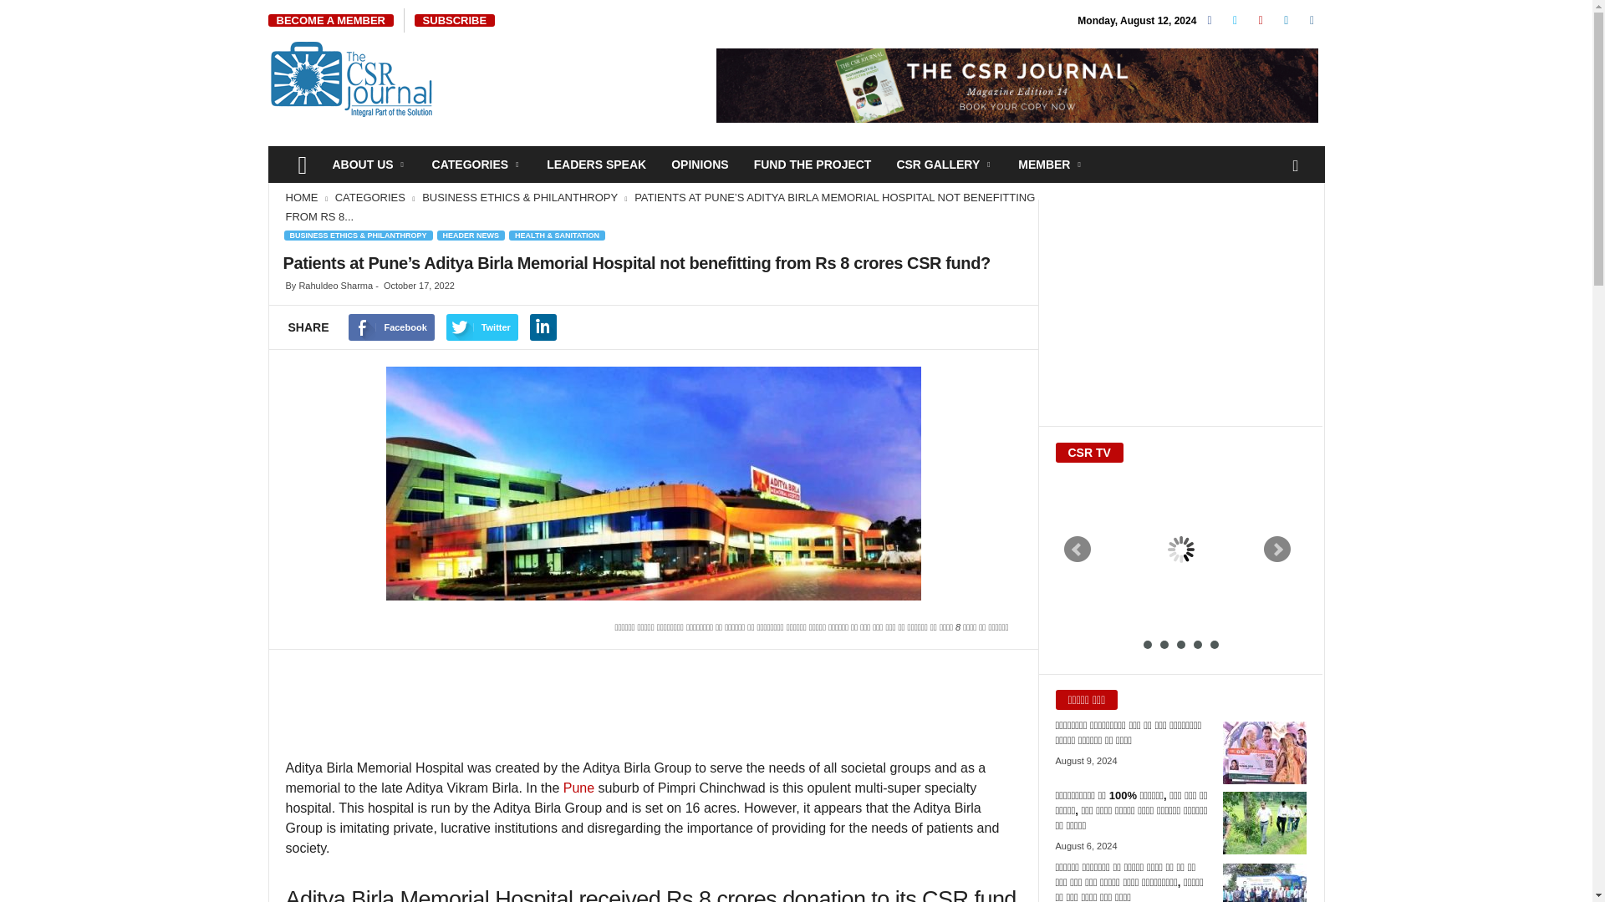  What do you see at coordinates (372, 197) in the screenshot?
I see `View all posts in CATEGORIES` at bounding box center [372, 197].